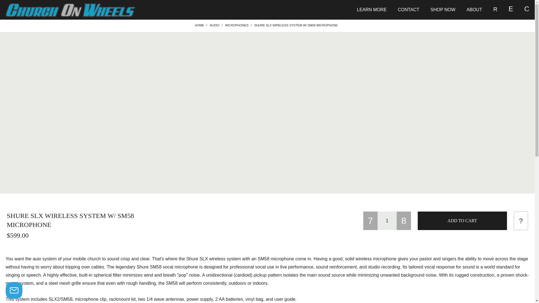 The width and height of the screenshot is (539, 303). Describe the element at coordinates (387, 221) in the screenshot. I see `1` at that location.